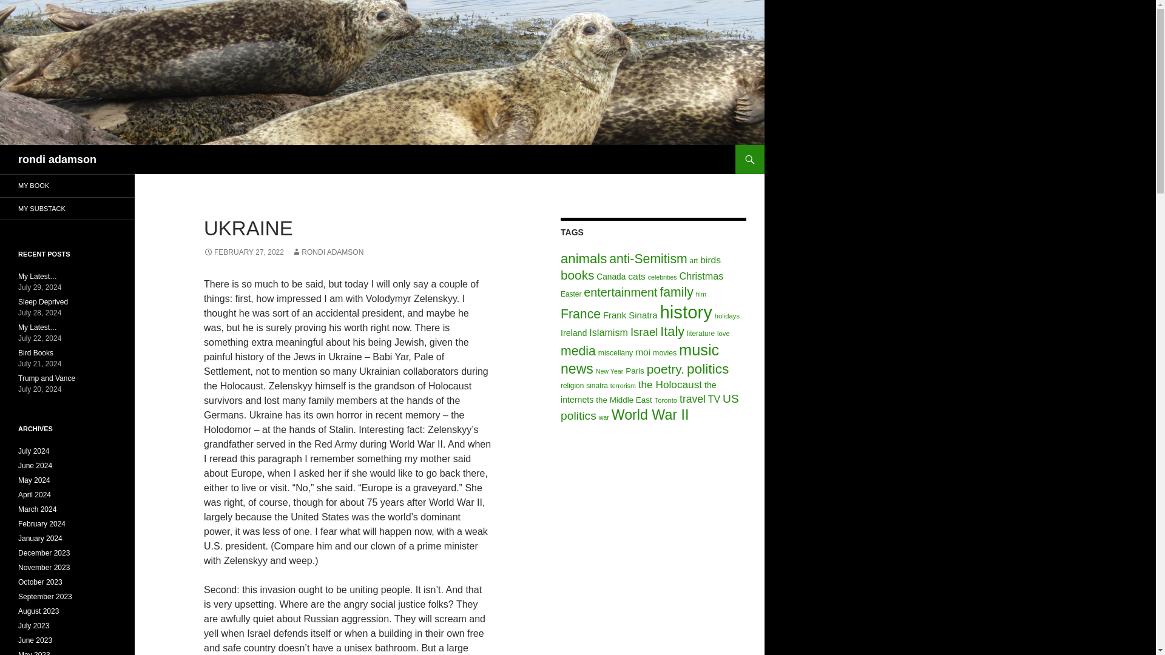  Describe the element at coordinates (676, 291) in the screenshot. I see `family` at that location.